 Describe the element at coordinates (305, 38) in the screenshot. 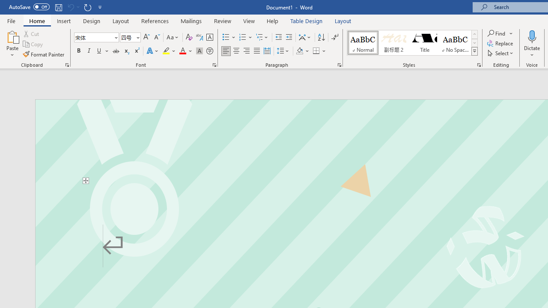

I see `Asian Layout` at that location.